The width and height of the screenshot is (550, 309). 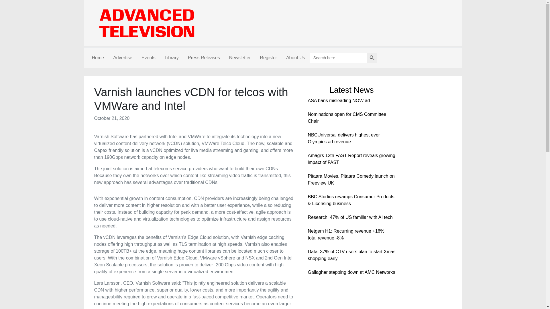 I want to click on Nominations open for CMS Committee Chair, so click(x=347, y=118).